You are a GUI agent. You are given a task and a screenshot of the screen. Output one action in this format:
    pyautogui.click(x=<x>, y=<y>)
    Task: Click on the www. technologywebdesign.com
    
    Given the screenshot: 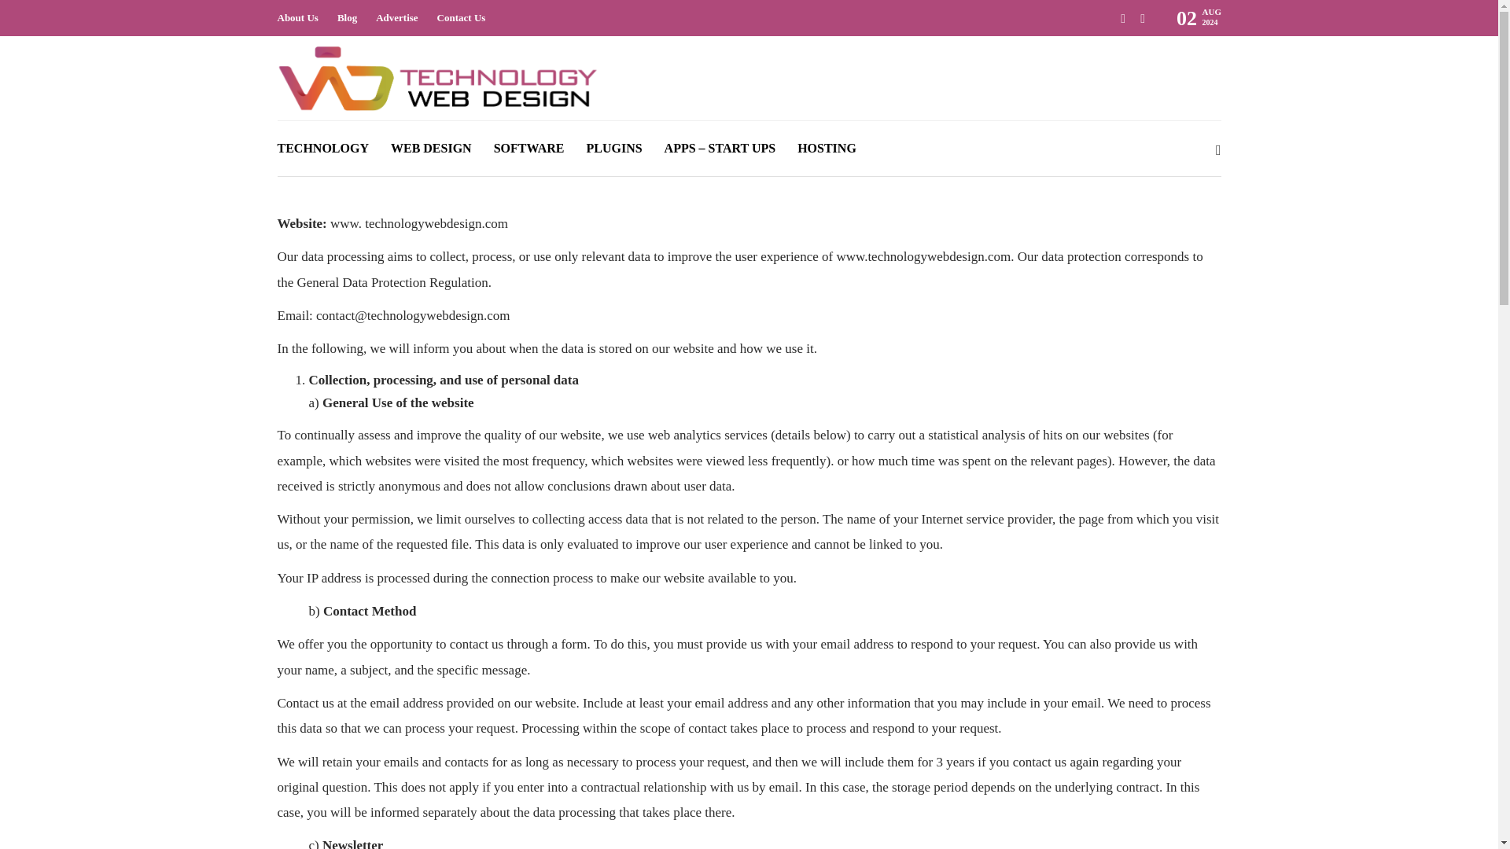 What is the action you would take?
    pyautogui.click(x=418, y=223)
    